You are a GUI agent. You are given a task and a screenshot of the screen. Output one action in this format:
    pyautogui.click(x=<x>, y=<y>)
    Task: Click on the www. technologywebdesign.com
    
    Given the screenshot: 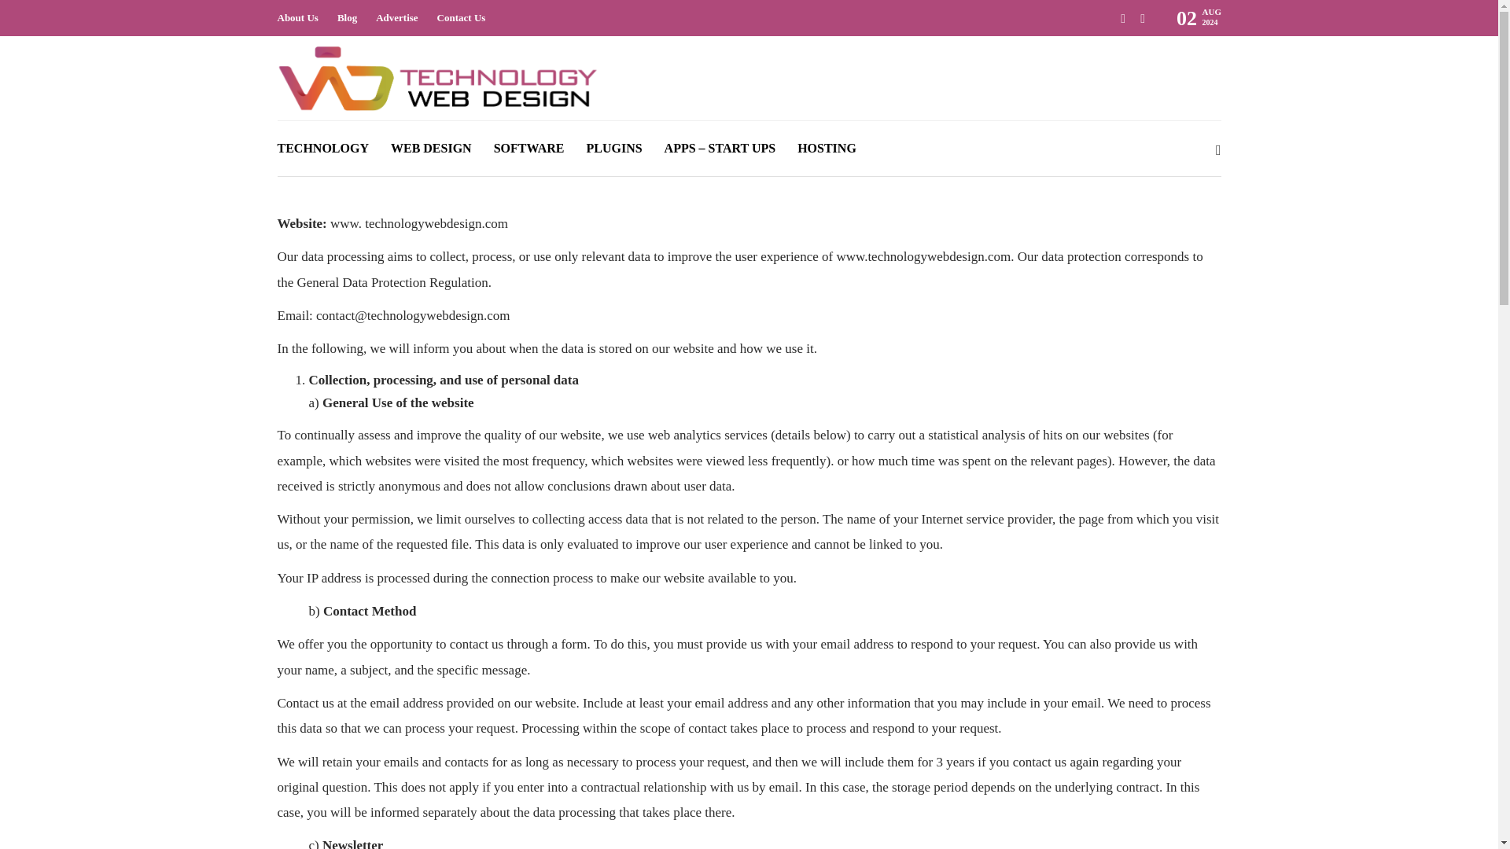 What is the action you would take?
    pyautogui.click(x=418, y=223)
    